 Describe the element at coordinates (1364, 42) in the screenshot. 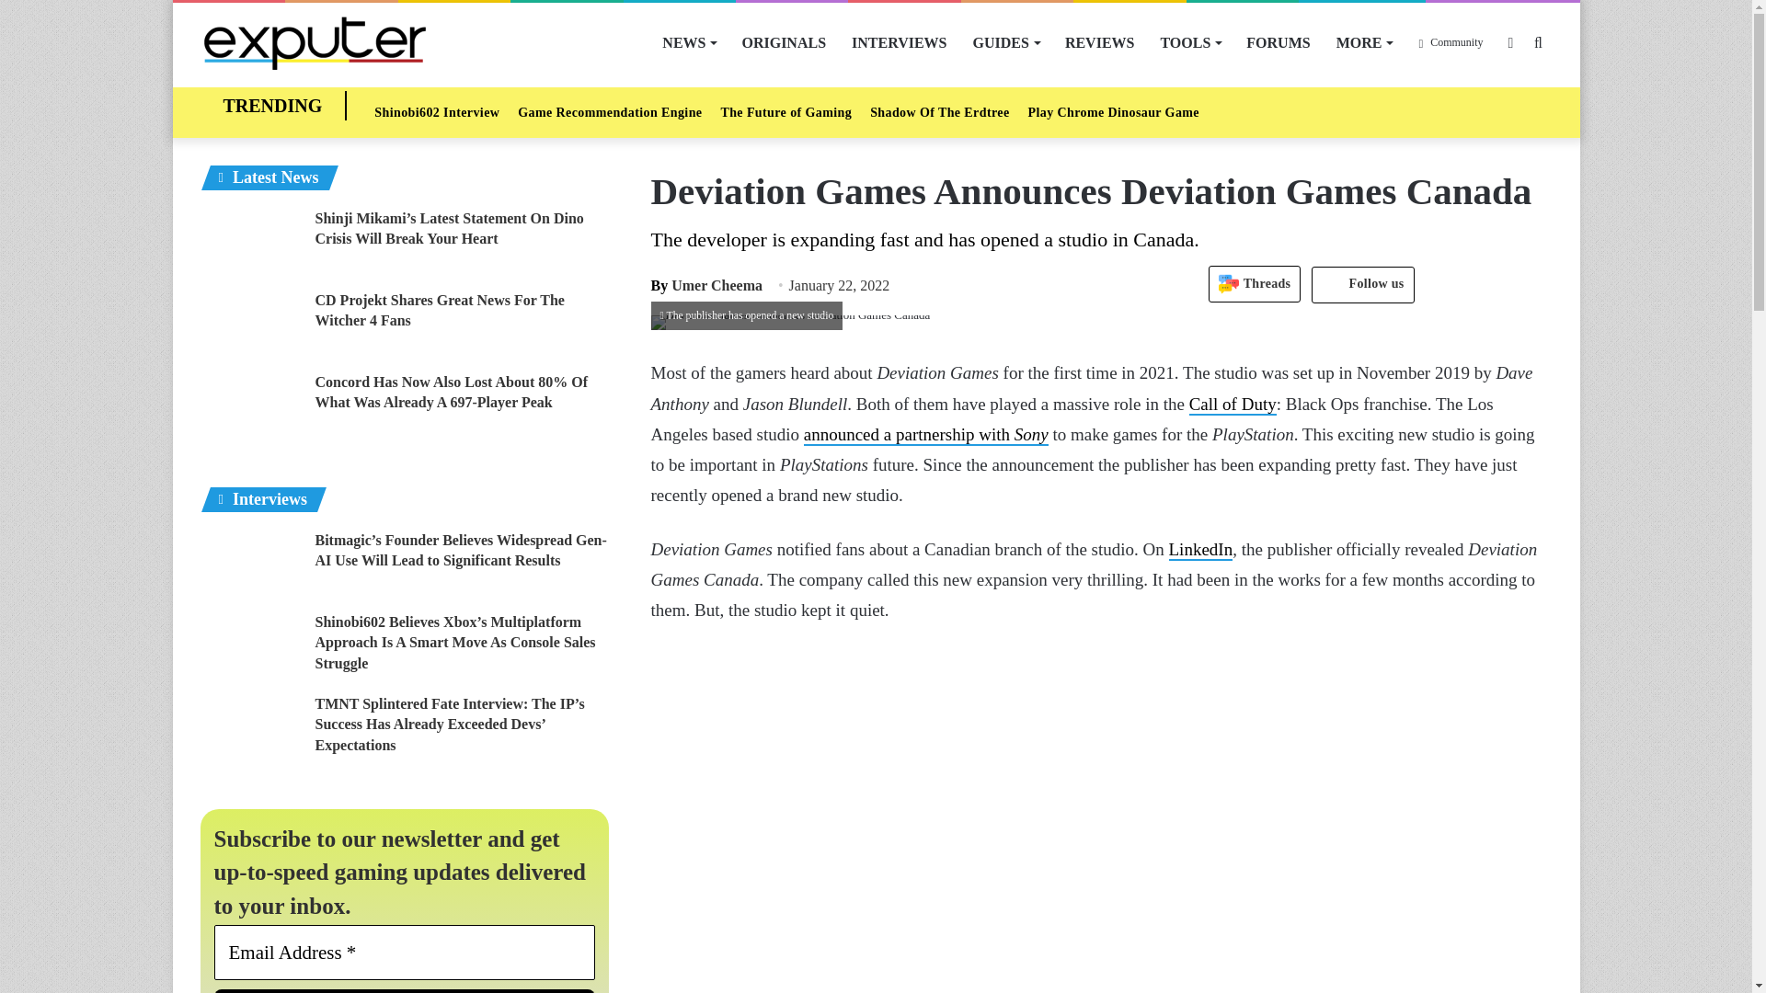

I see `MORE` at that location.